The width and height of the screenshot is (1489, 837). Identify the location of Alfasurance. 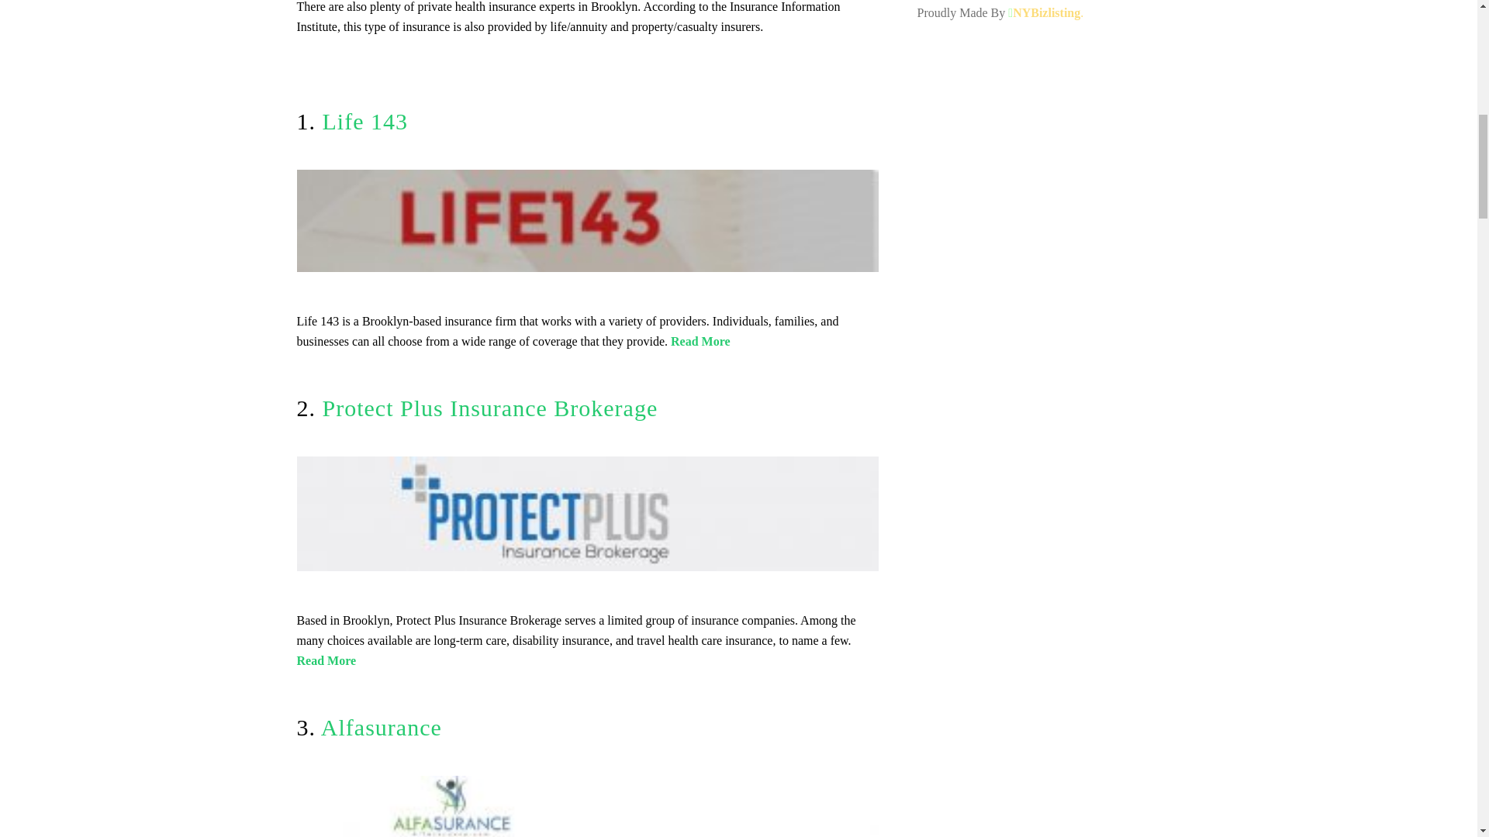
(382, 727).